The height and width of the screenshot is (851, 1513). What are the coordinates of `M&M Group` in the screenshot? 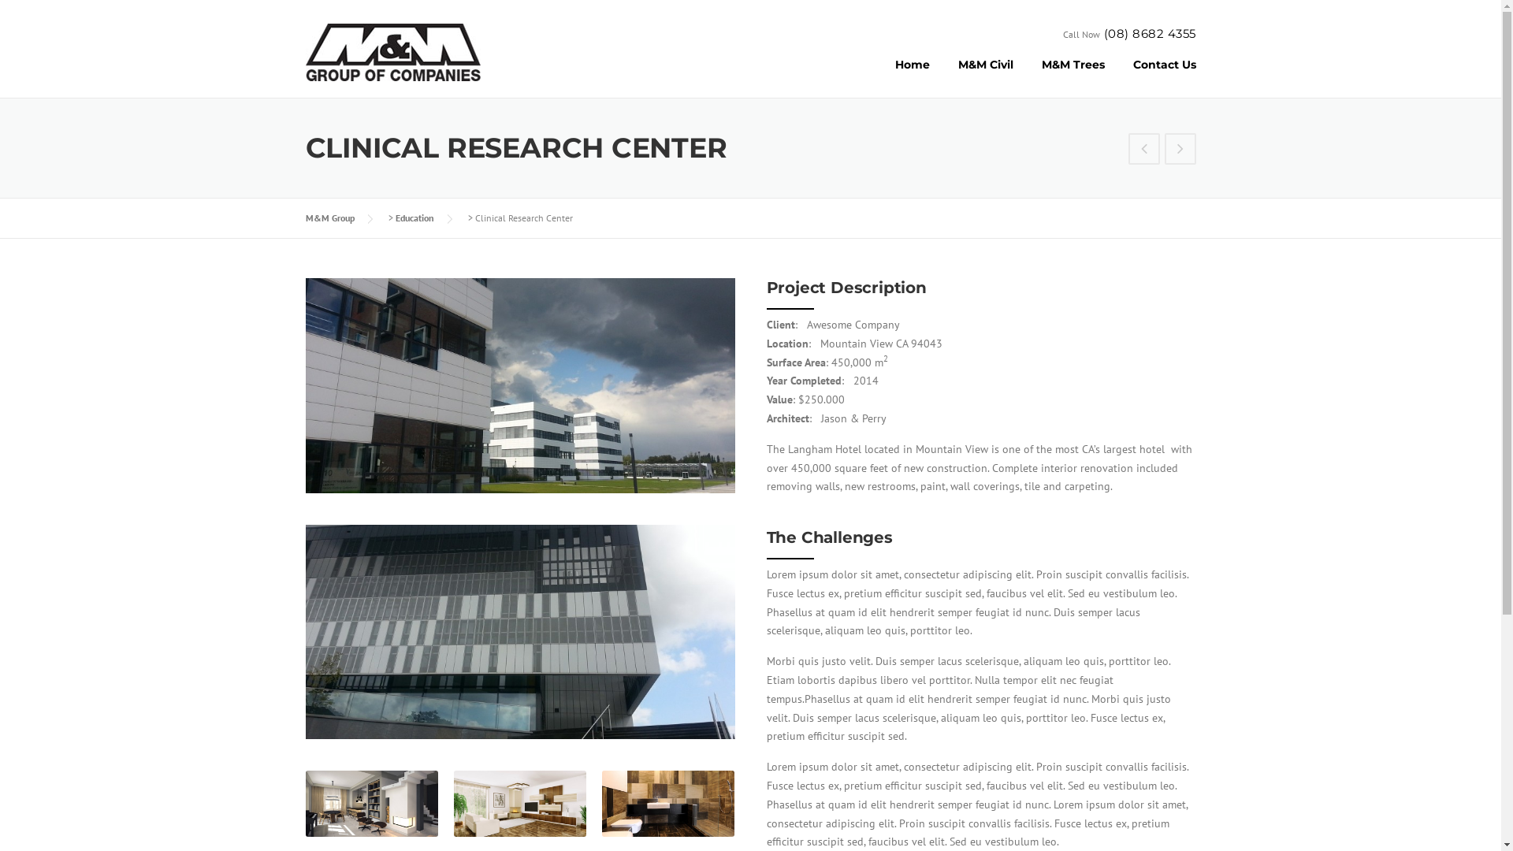 It's located at (393, 51).